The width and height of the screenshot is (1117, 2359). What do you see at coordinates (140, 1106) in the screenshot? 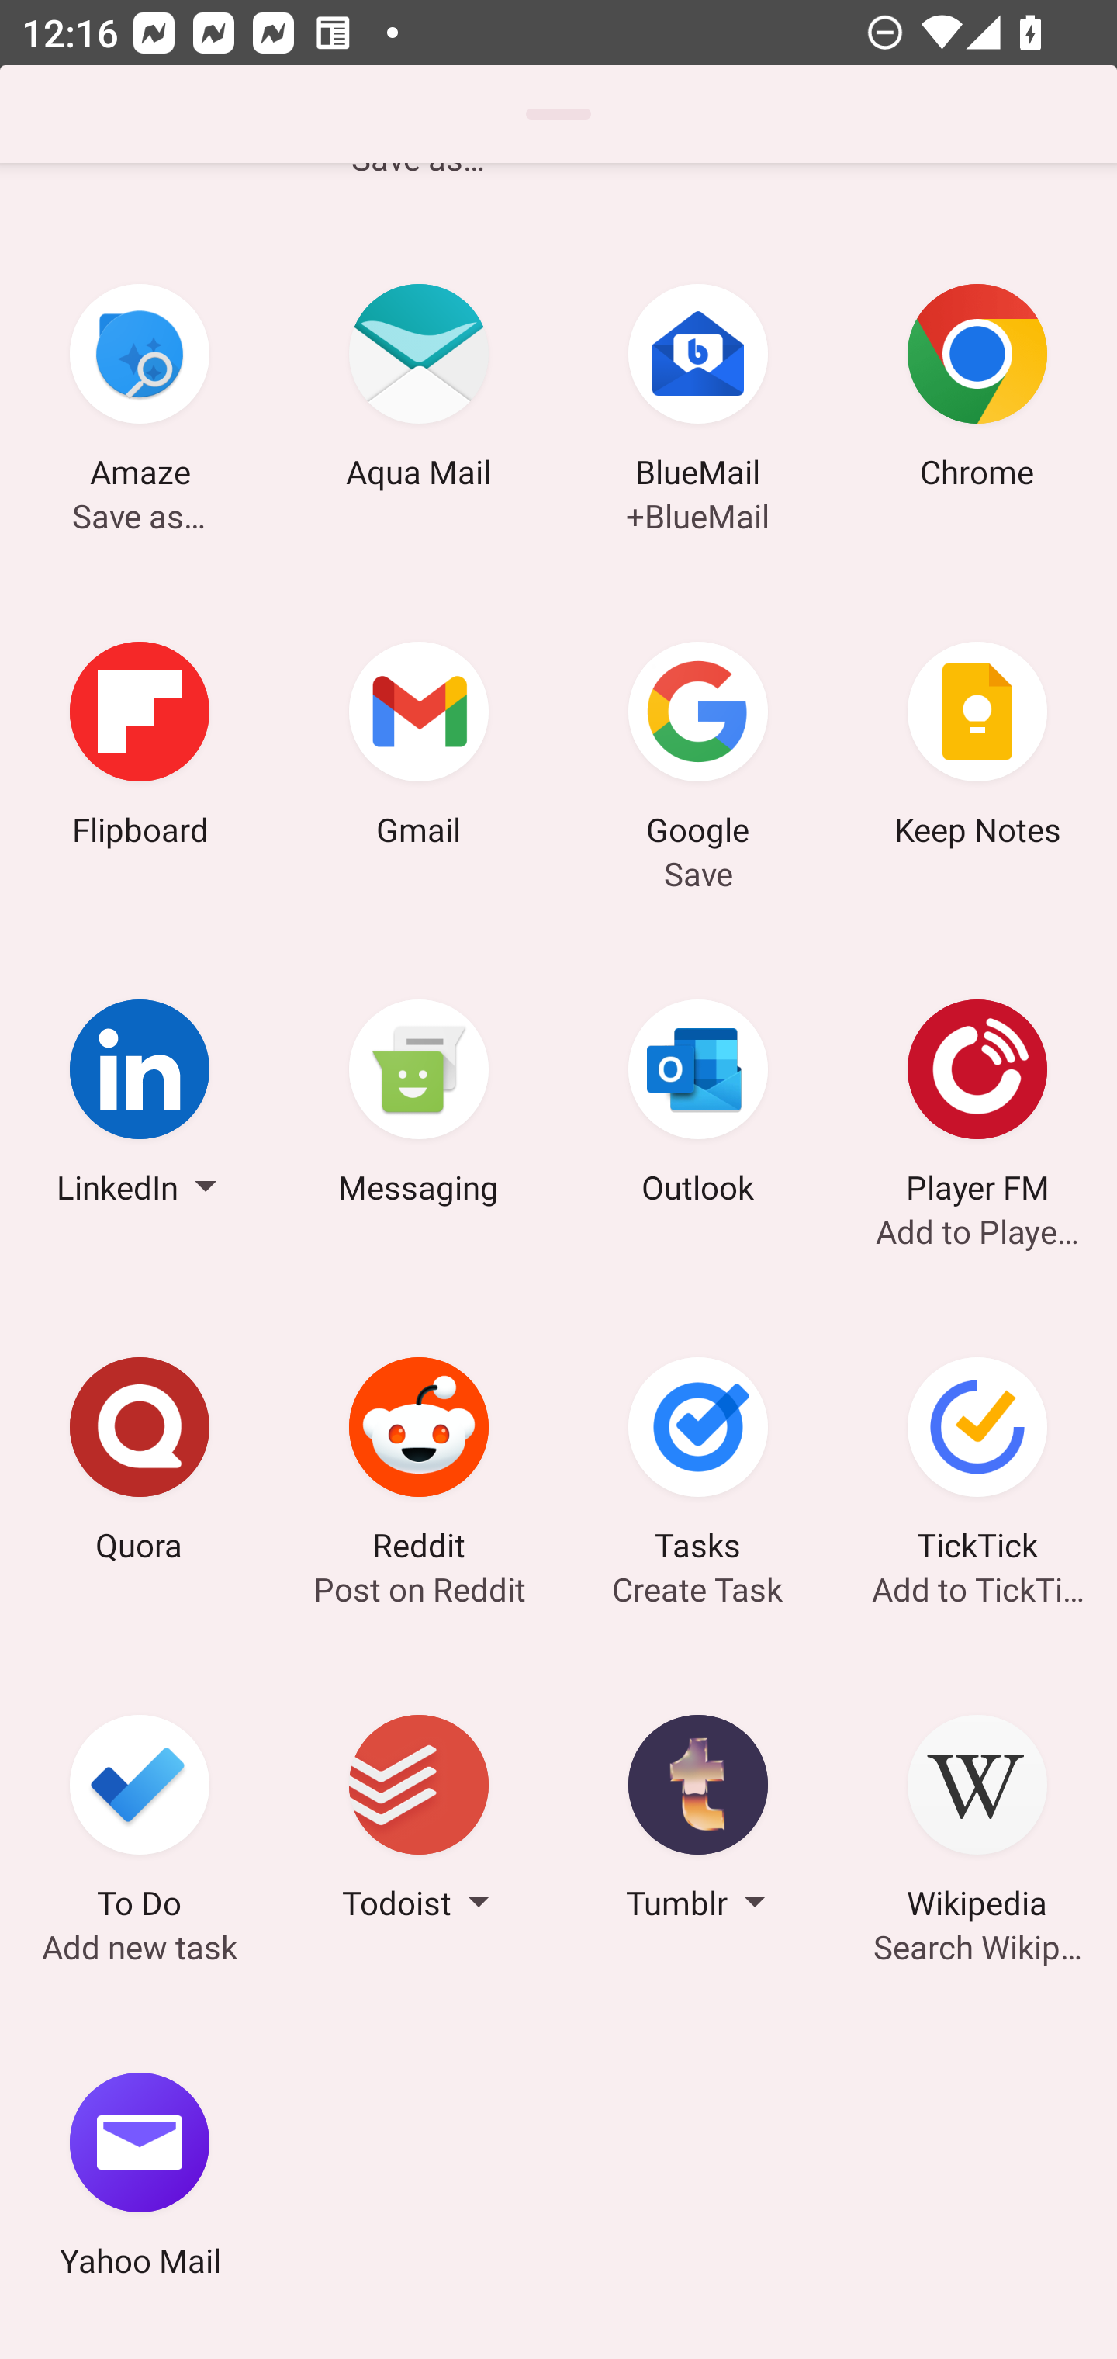
I see `LinkedIn` at bounding box center [140, 1106].